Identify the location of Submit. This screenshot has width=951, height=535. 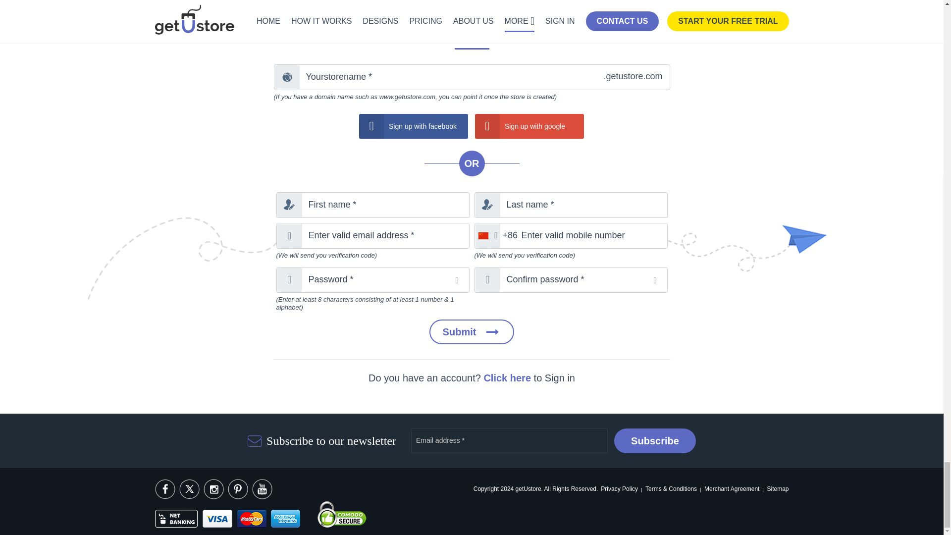
(472, 332).